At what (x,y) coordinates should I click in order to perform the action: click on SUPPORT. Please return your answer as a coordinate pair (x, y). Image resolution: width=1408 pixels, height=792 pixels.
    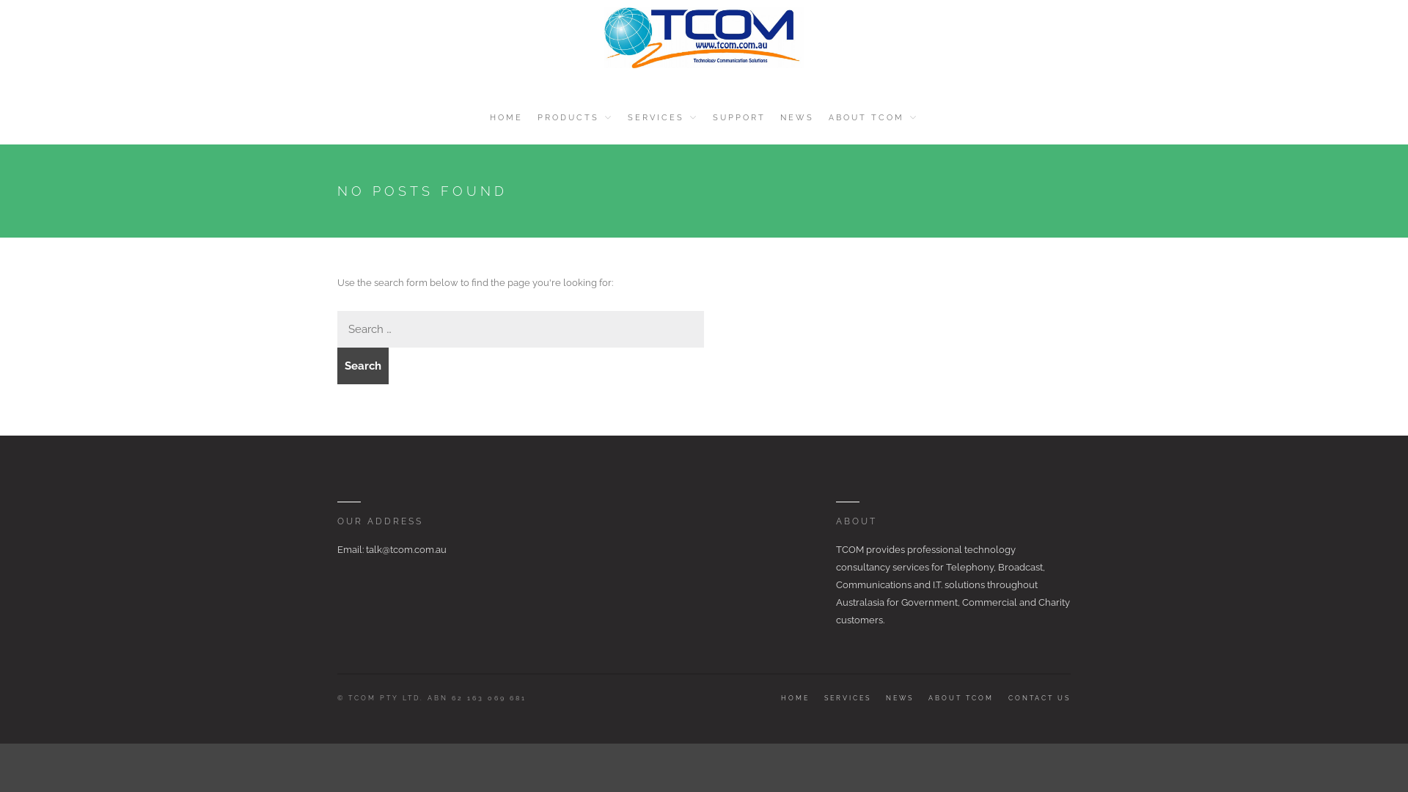
    Looking at the image, I should click on (739, 117).